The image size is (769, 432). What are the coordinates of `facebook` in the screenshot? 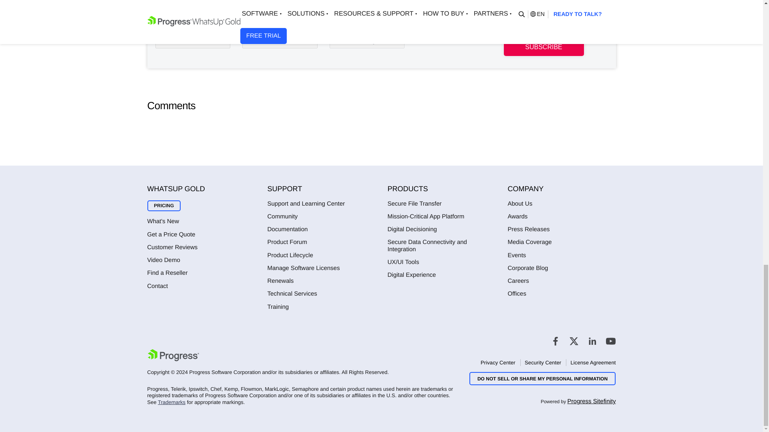 It's located at (555, 341).